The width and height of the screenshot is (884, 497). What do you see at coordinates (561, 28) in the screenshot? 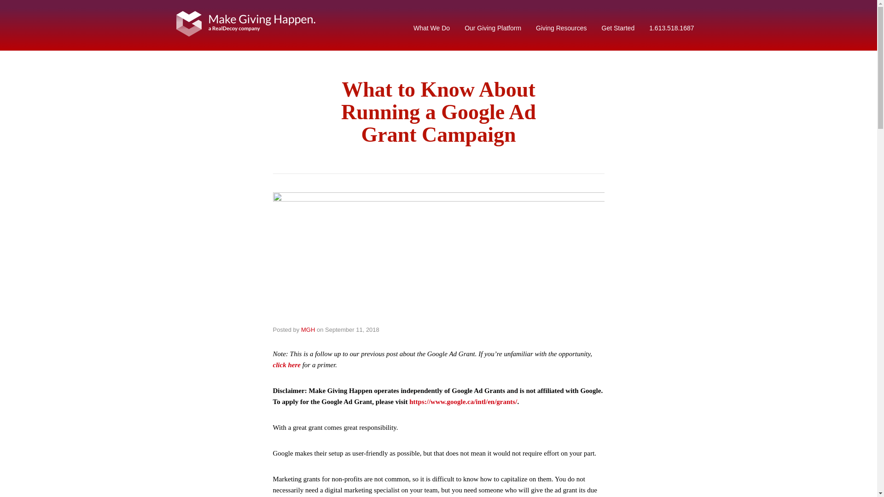
I see `Giving Resources` at bounding box center [561, 28].